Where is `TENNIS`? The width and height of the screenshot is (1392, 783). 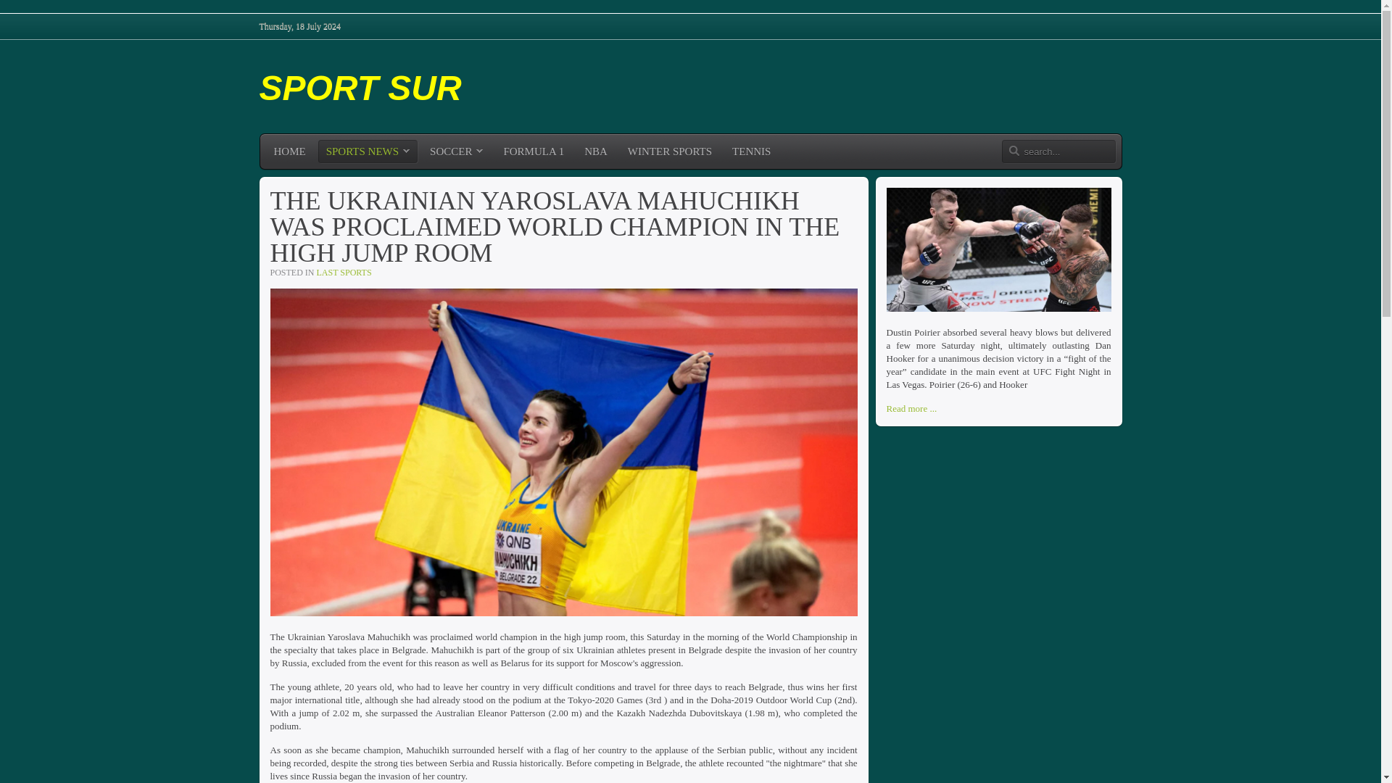 TENNIS is located at coordinates (751, 151).